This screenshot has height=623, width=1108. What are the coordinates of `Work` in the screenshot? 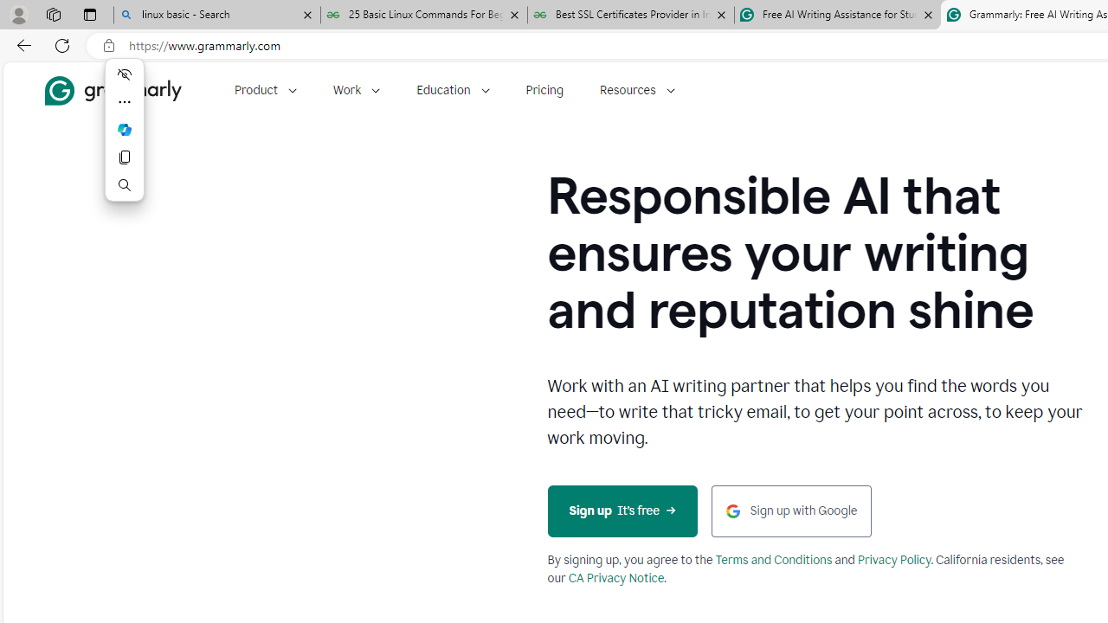 It's located at (357, 90).